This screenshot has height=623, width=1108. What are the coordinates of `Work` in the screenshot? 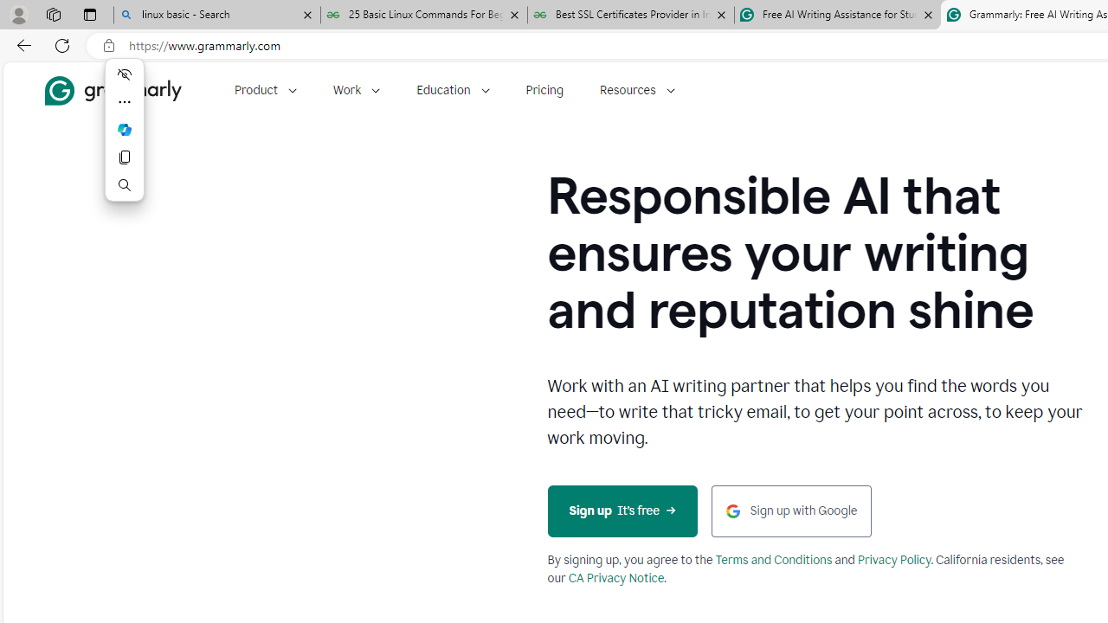 It's located at (357, 90).